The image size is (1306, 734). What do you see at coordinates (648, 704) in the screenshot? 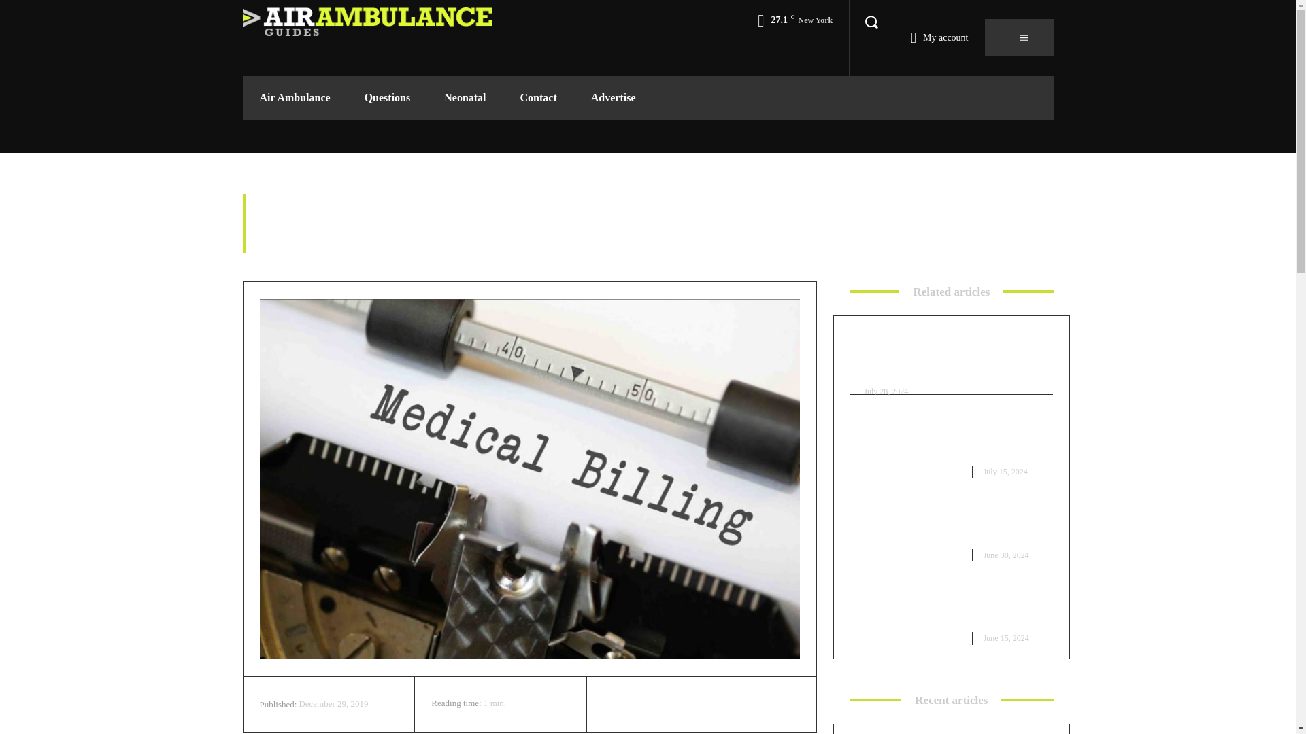
I see `Twitter` at bounding box center [648, 704].